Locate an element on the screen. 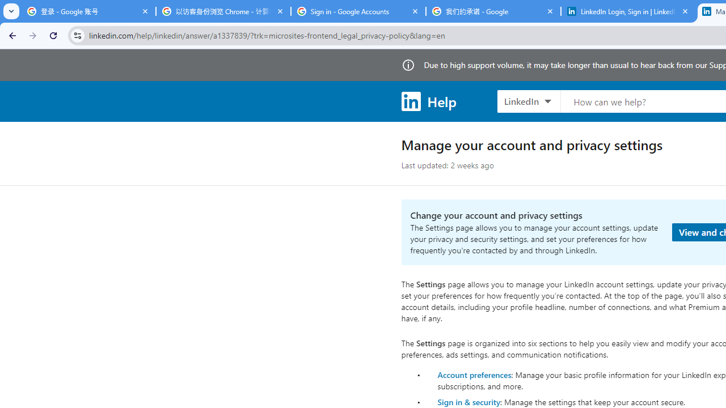  Sign in - Google Accounts is located at coordinates (358, 11).